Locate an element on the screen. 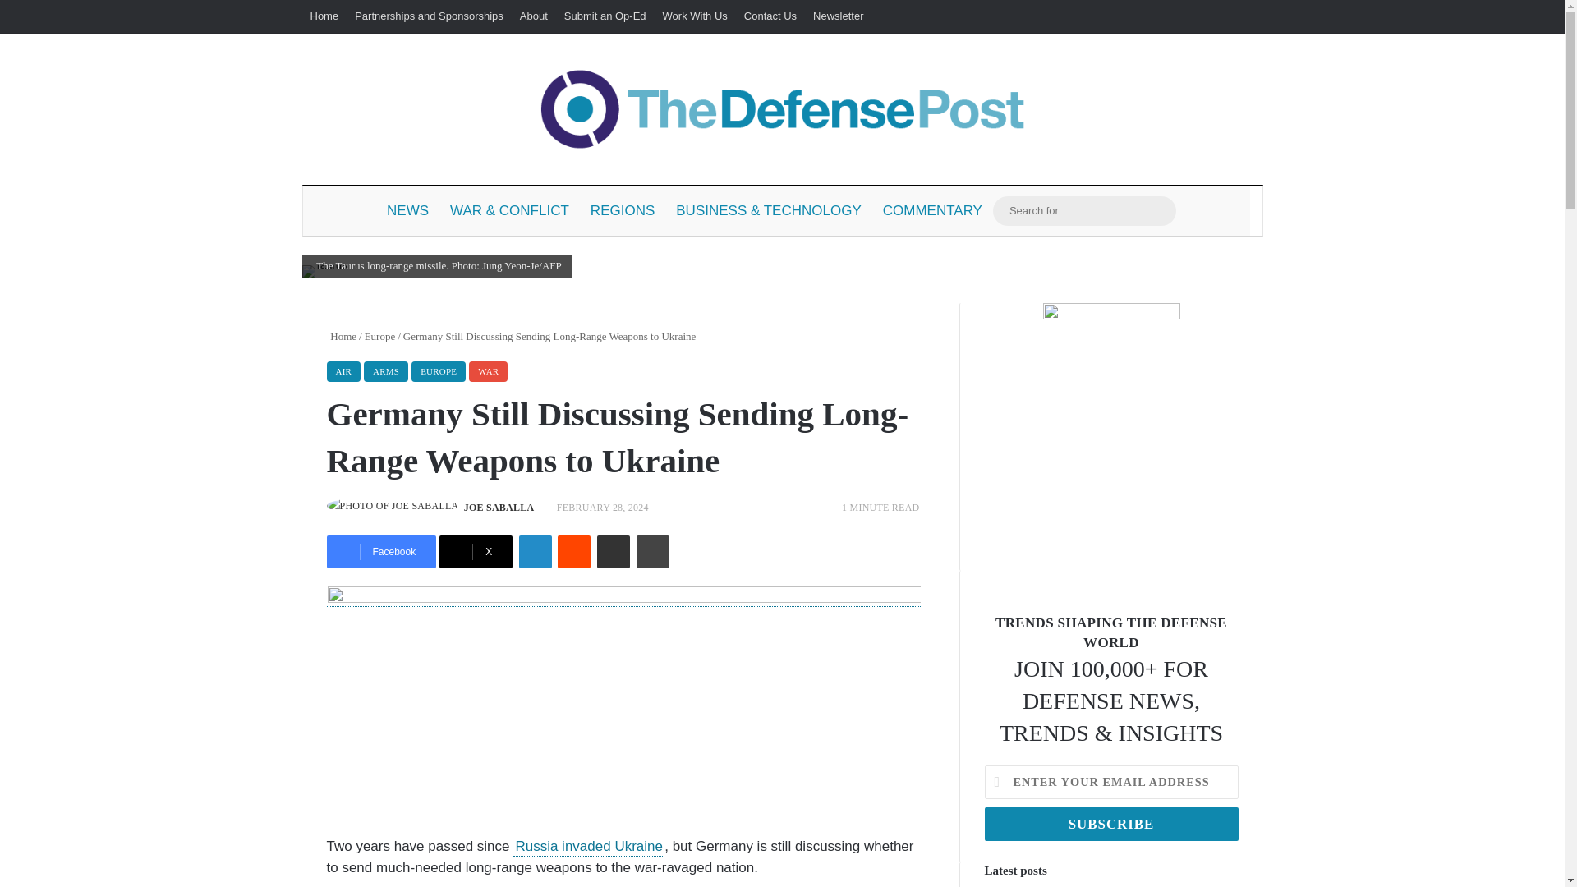  ARMS is located at coordinates (386, 371).